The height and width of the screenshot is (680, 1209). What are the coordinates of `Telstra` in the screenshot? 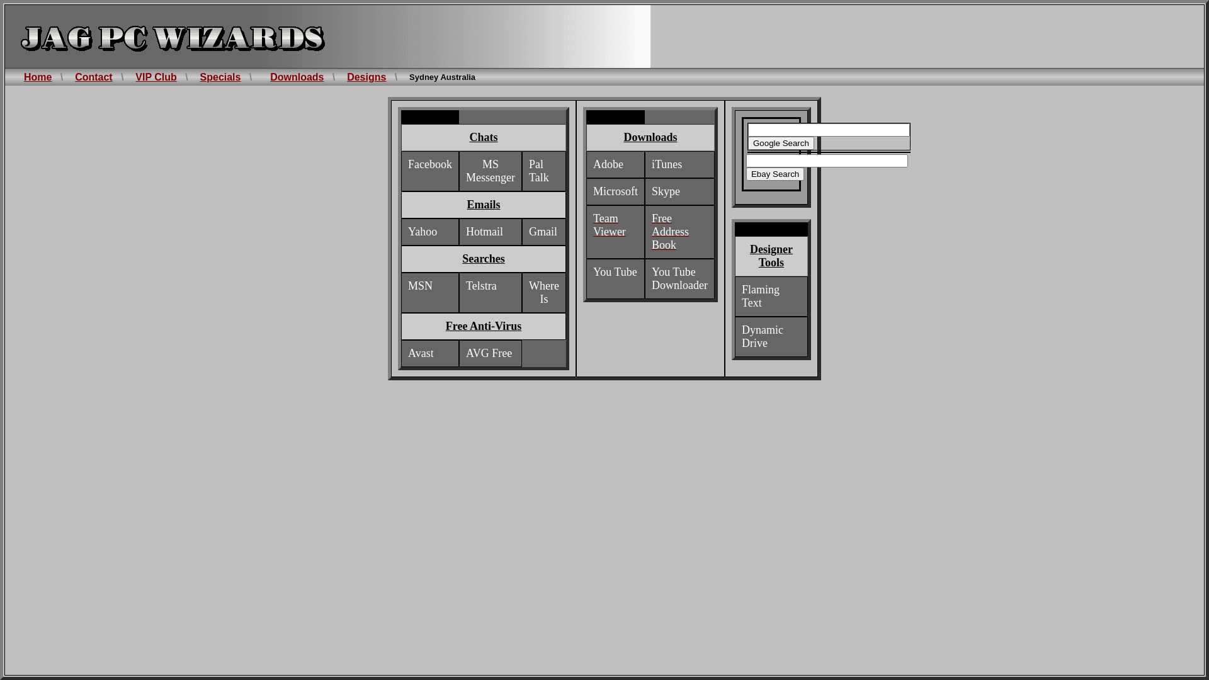 It's located at (481, 286).